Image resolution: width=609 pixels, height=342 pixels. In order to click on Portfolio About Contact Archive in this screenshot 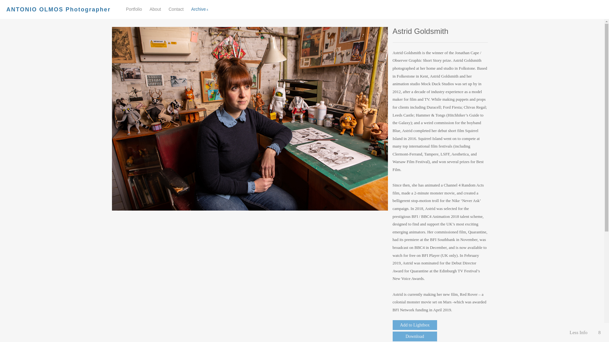, I will do `click(170, 9)`.